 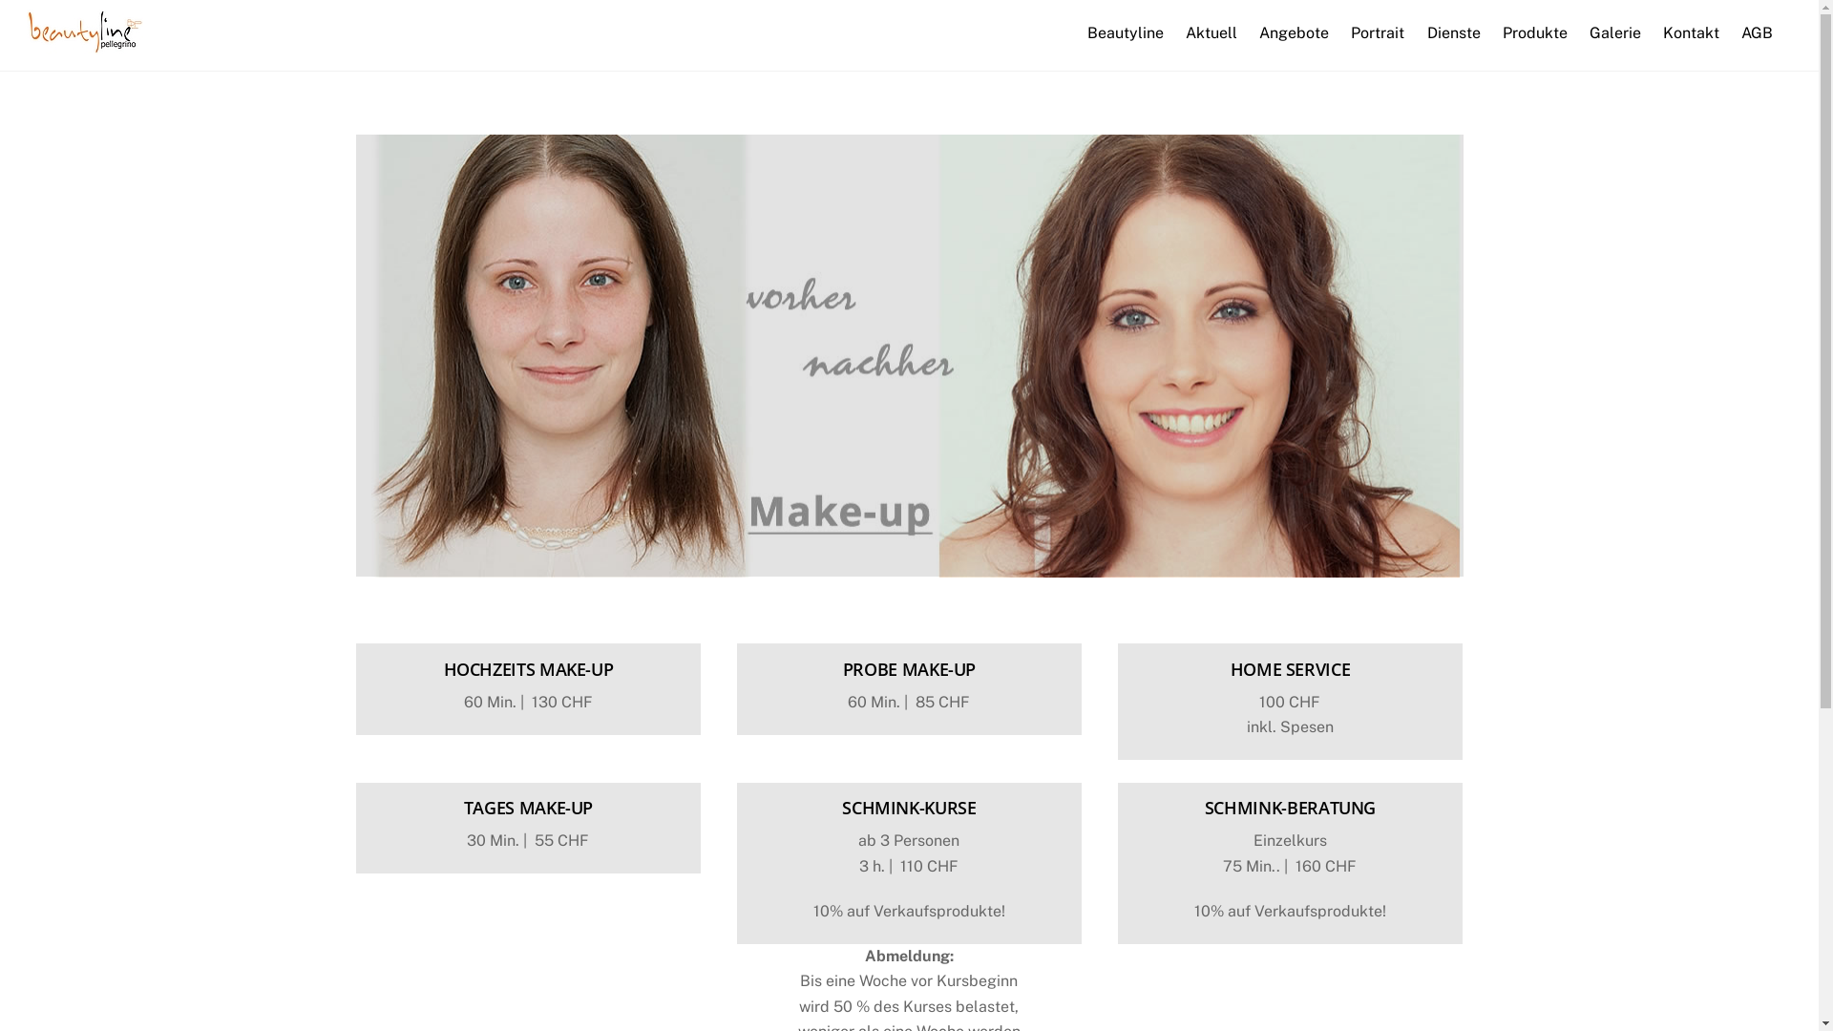 What do you see at coordinates (1453, 33) in the screenshot?
I see `Dienste` at bounding box center [1453, 33].